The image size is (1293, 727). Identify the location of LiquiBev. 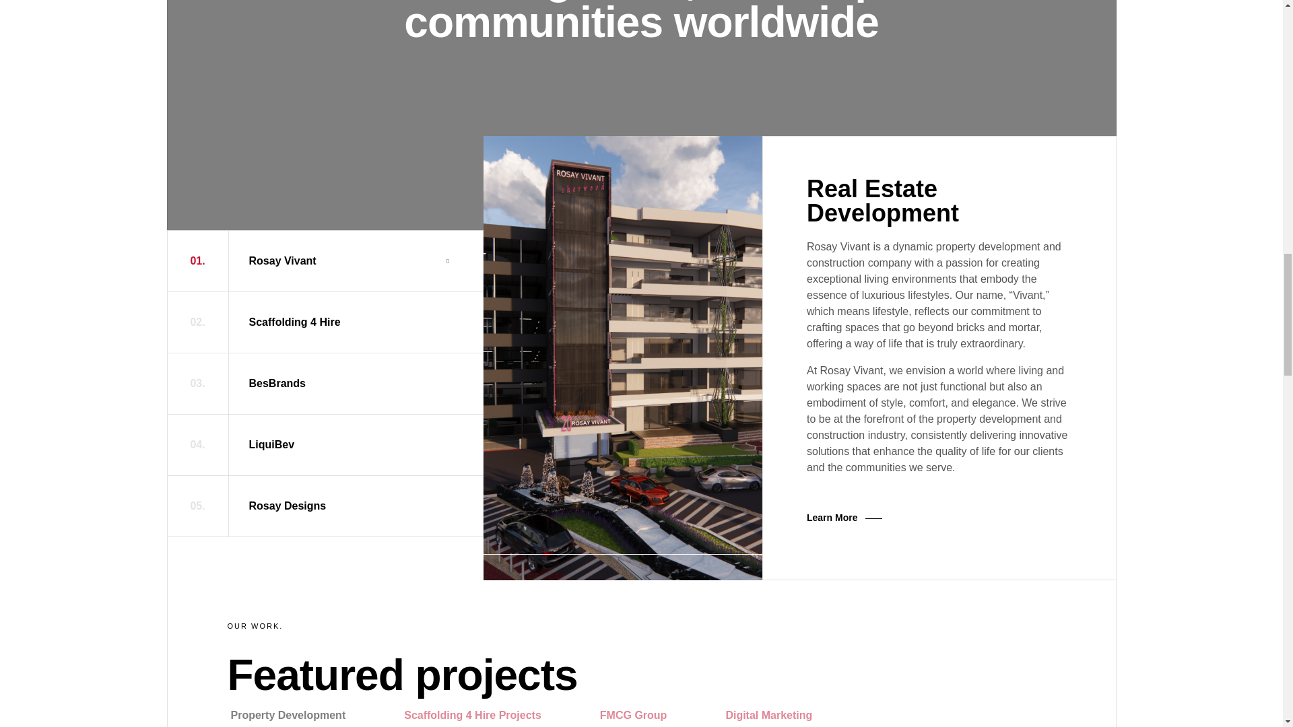
(272, 444).